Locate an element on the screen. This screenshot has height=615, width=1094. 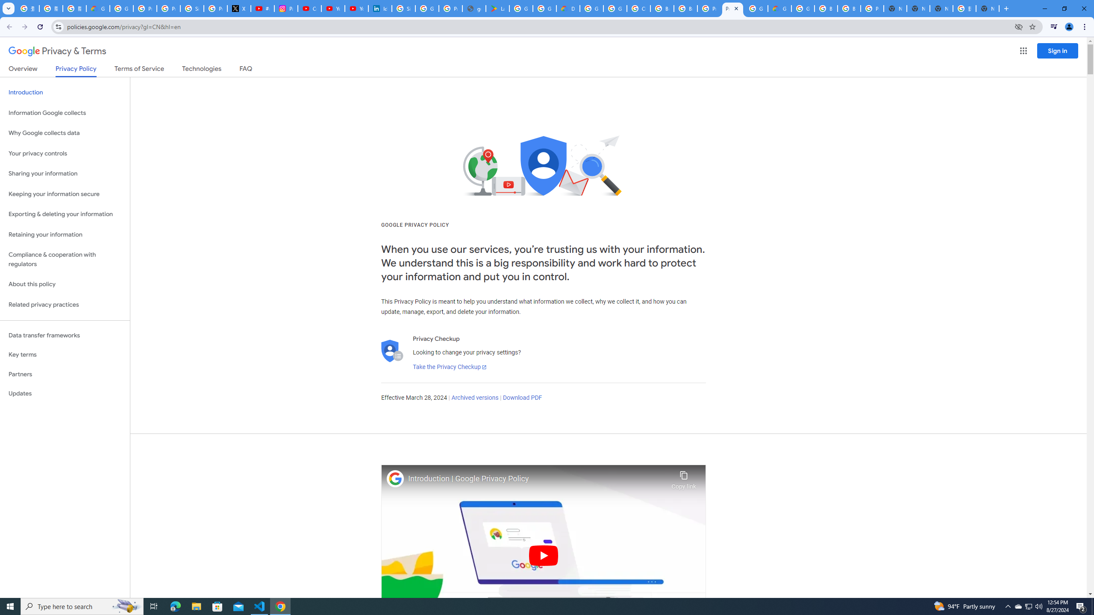
Sign in - Google Accounts is located at coordinates (403, 9).